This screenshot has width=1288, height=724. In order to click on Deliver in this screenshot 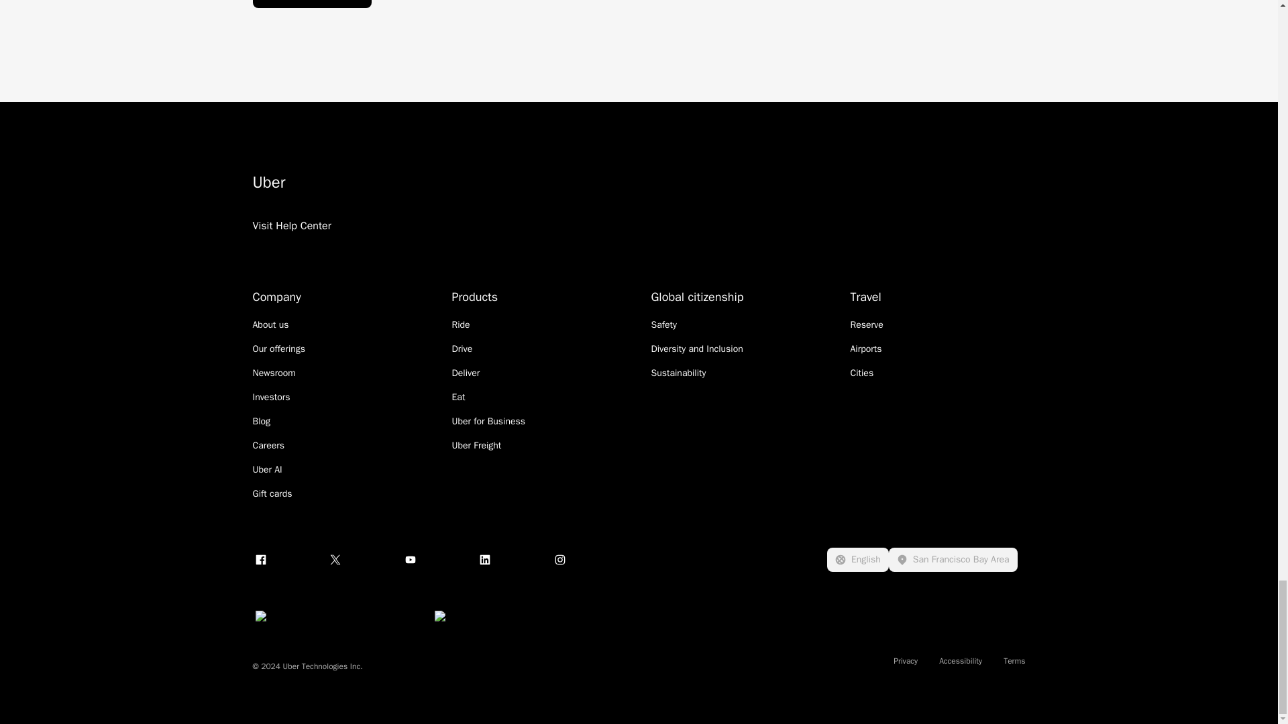, I will do `click(466, 373)`.